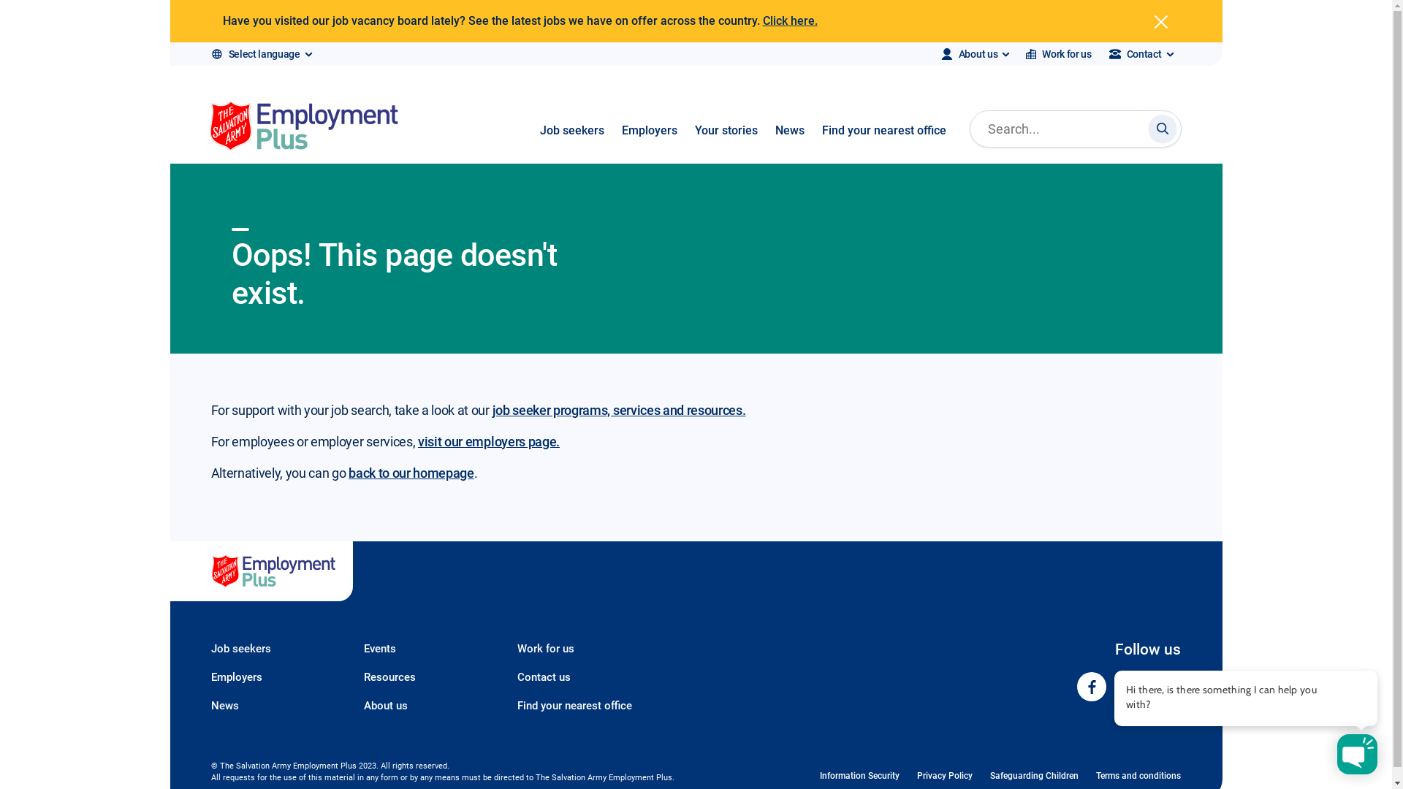 This screenshot has height=789, width=1403. I want to click on Find your nearest office, so click(582, 706).